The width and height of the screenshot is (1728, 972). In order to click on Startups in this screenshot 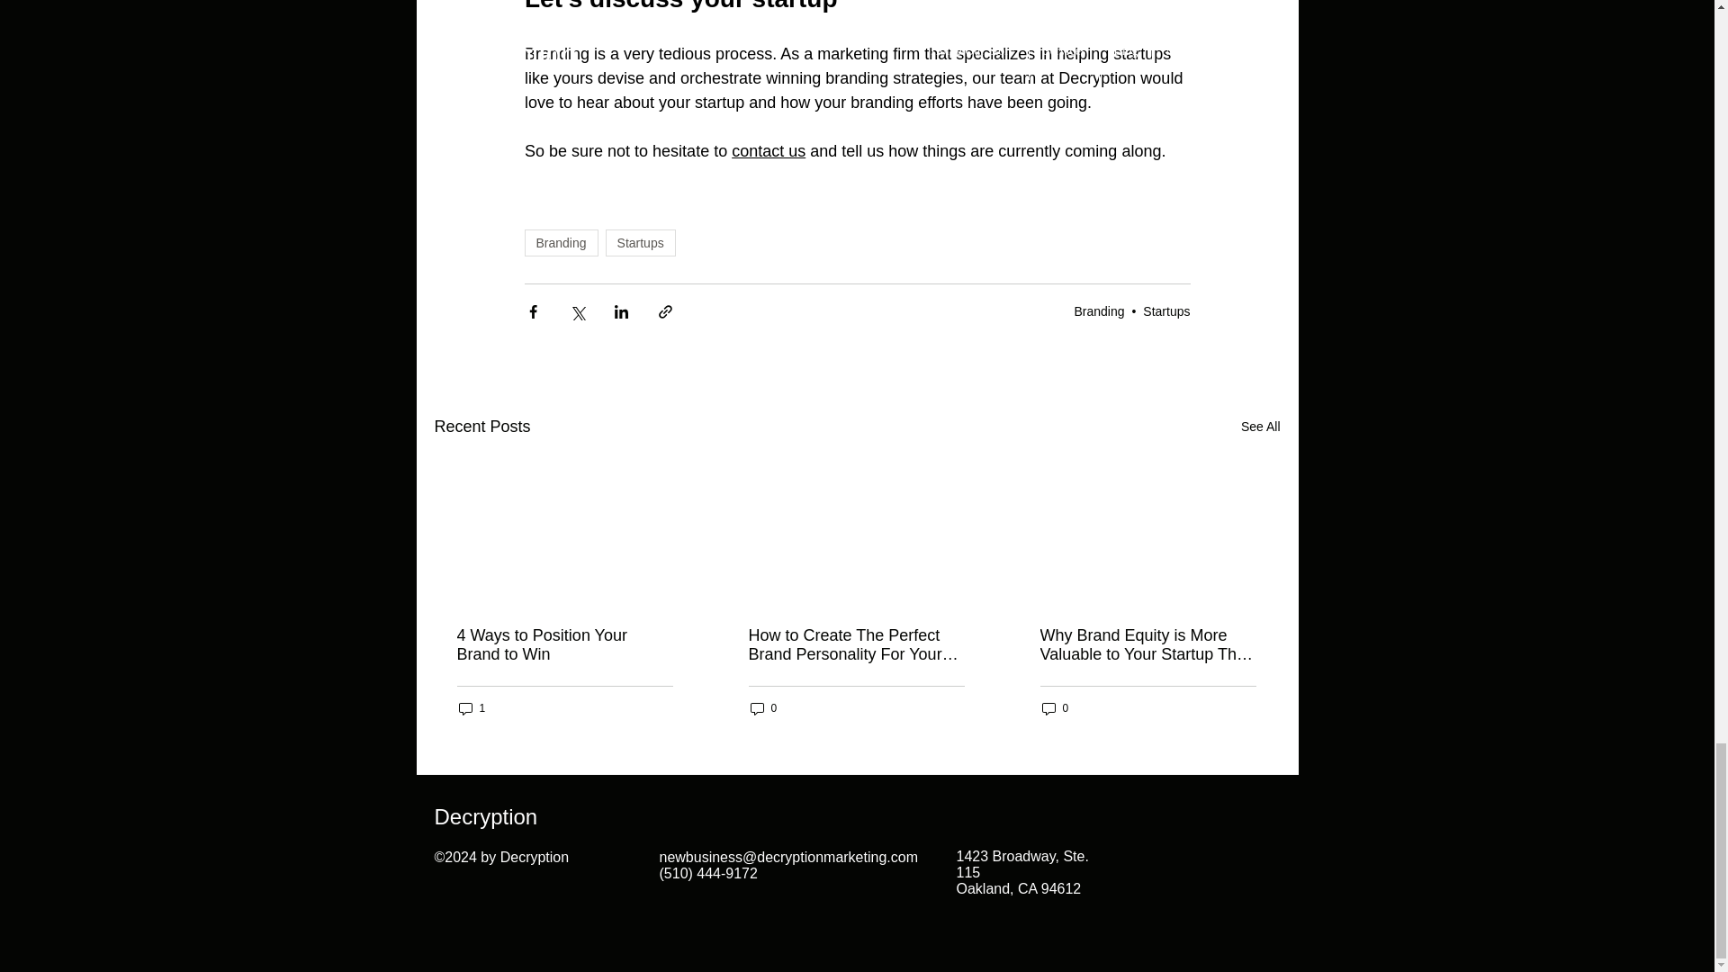, I will do `click(641, 243)`.